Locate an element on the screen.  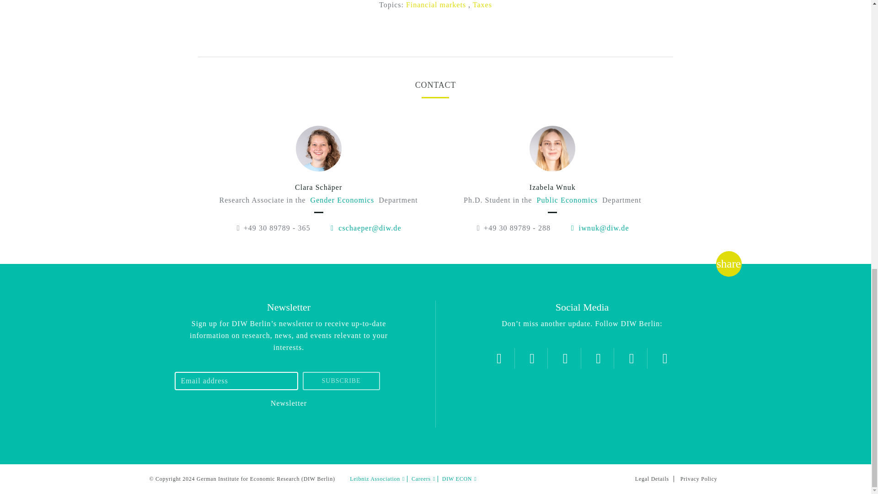
LinkedIn is located at coordinates (632, 358).